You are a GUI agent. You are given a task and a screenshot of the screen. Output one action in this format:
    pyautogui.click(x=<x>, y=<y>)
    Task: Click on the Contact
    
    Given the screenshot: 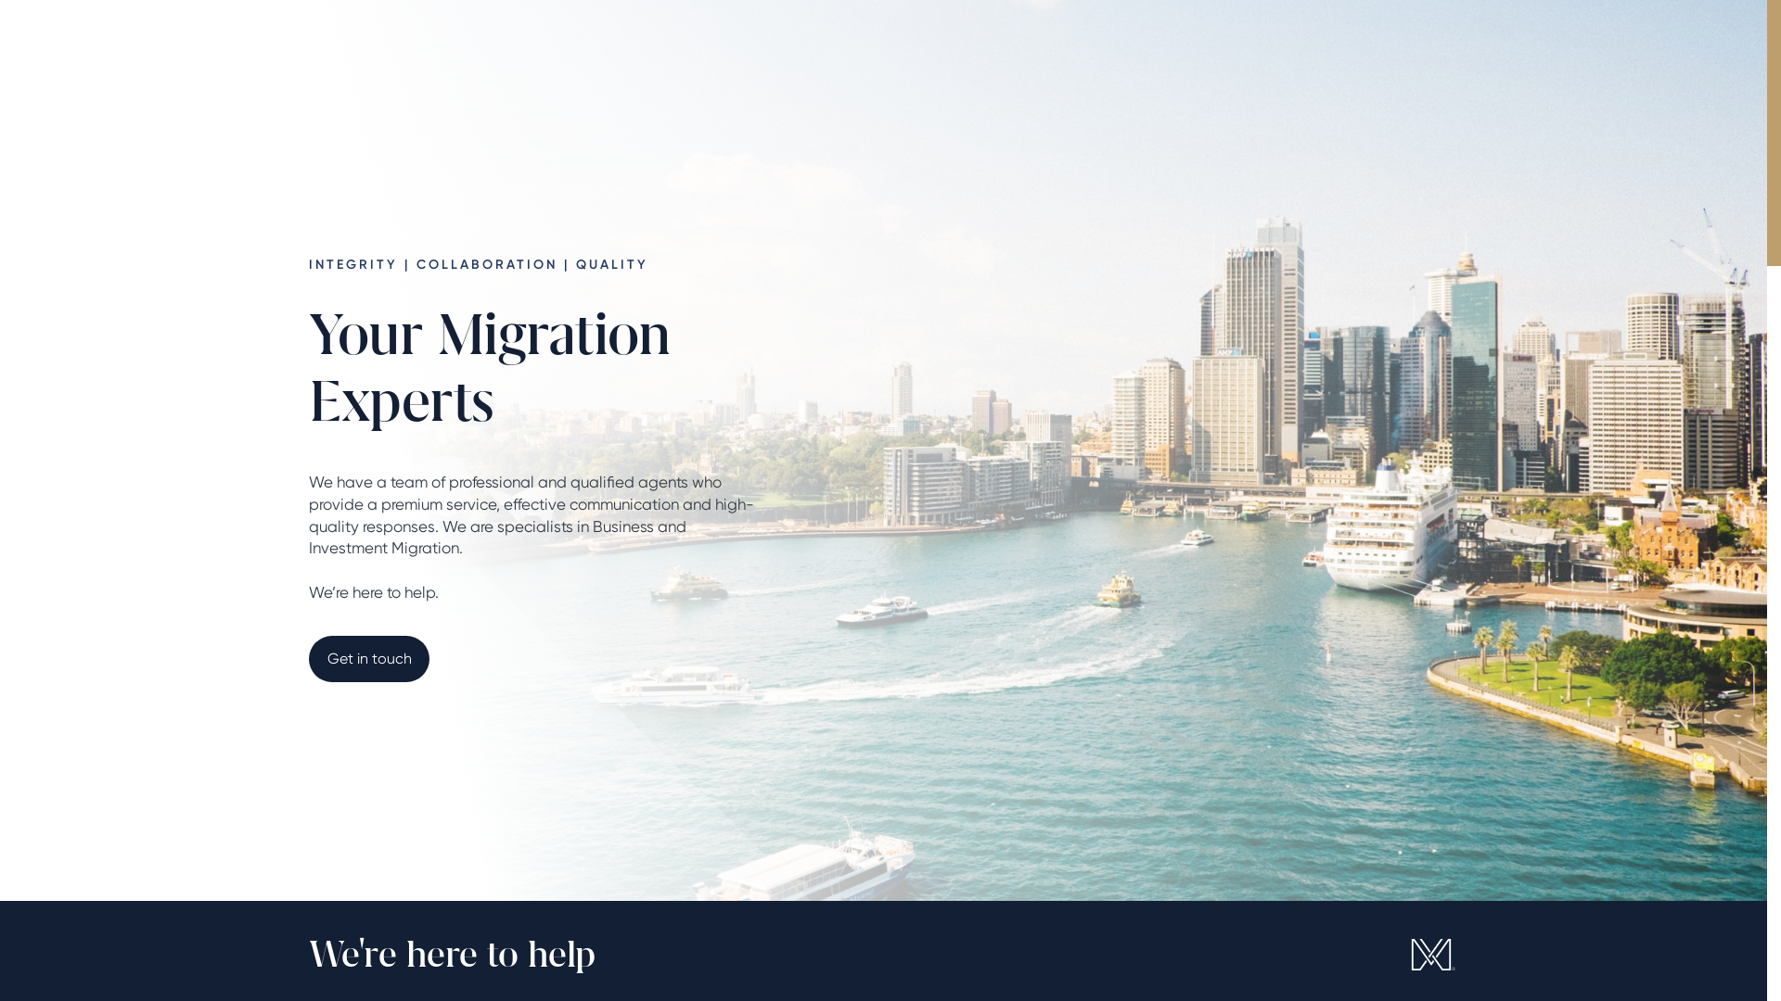 What is the action you would take?
    pyautogui.click(x=1032, y=53)
    